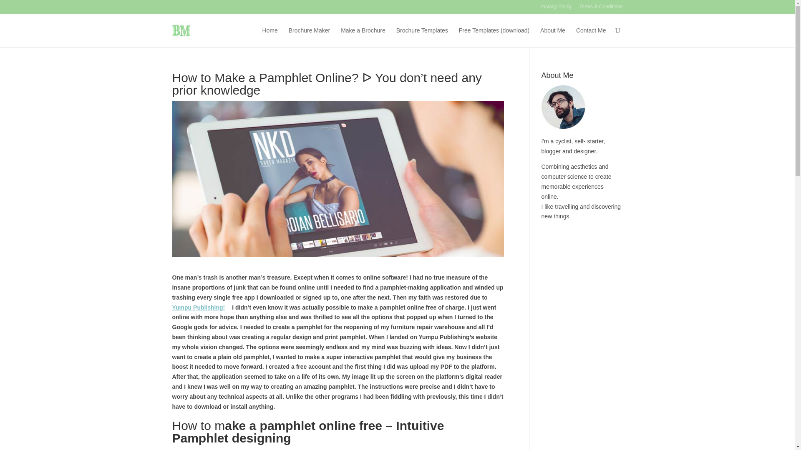  What do you see at coordinates (422, 37) in the screenshot?
I see `Brochure Templates` at bounding box center [422, 37].